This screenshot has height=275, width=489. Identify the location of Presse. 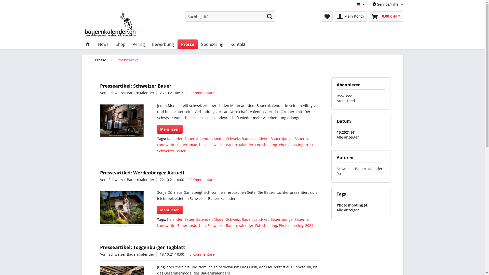
(100, 60).